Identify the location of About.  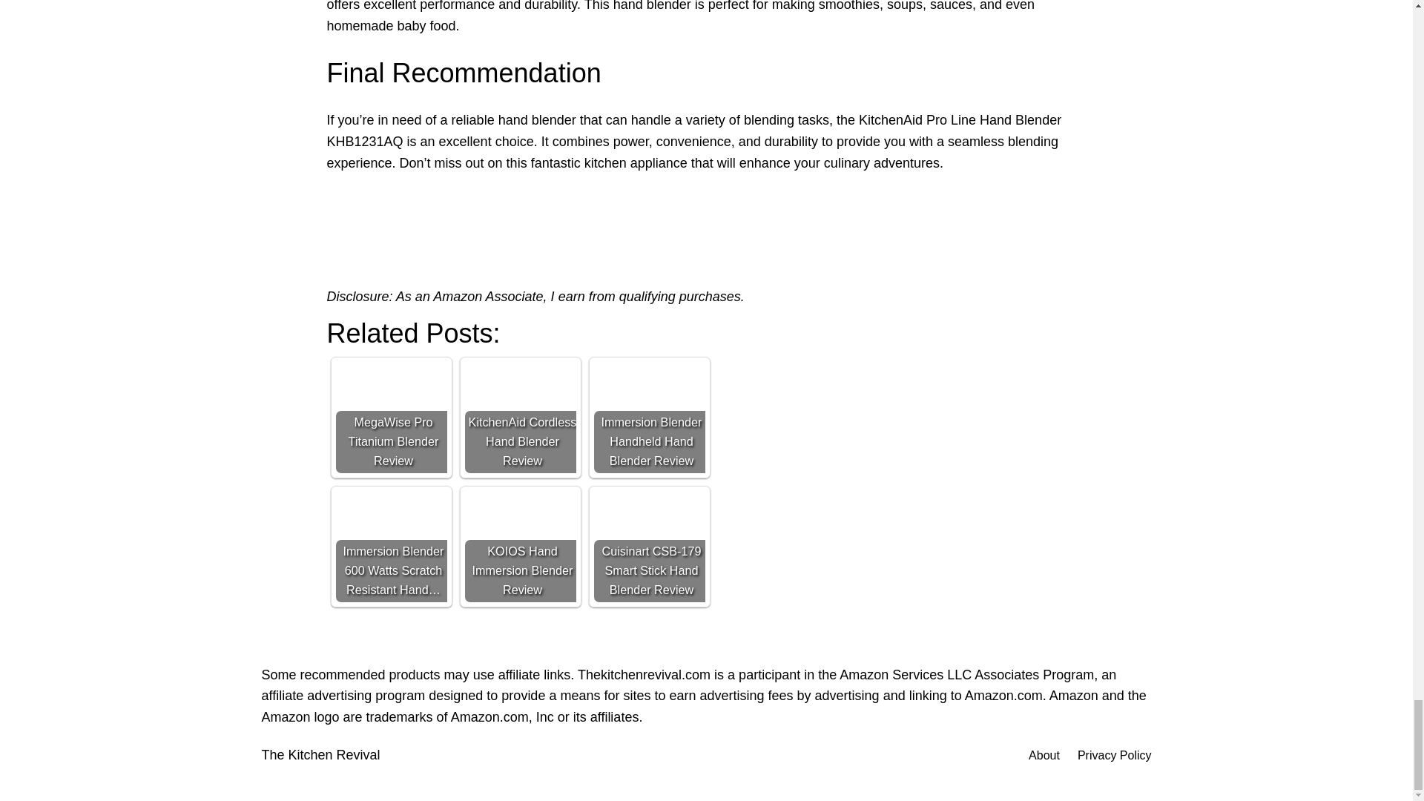
(1044, 755).